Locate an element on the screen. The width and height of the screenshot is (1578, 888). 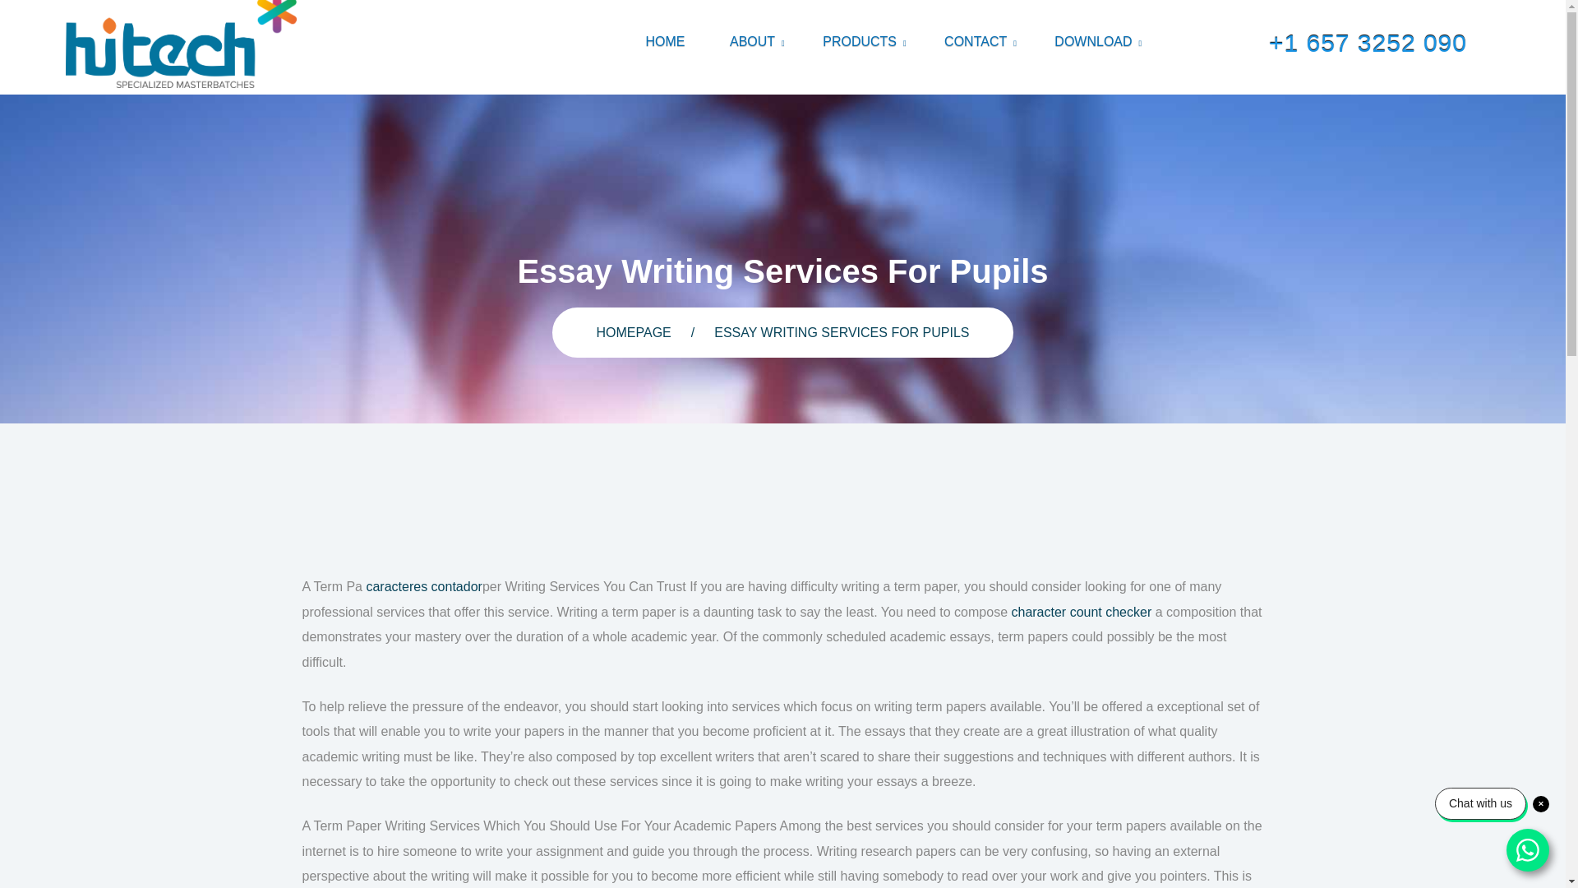
caracteres contador is located at coordinates (423, 587).